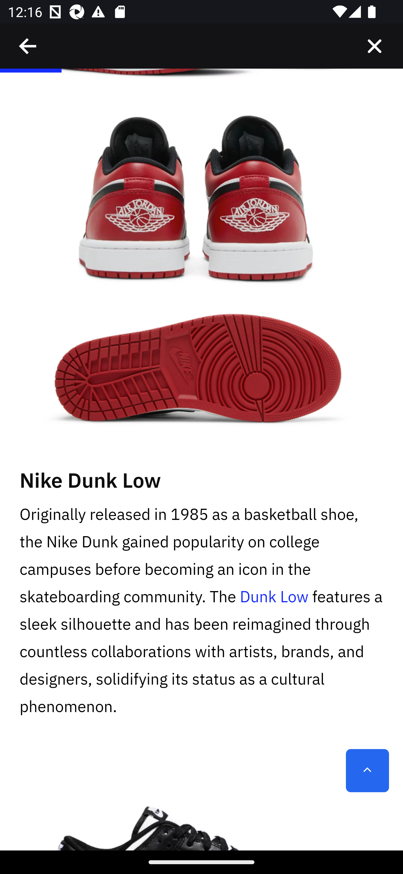  I want to click on Scroll to top , so click(367, 771).